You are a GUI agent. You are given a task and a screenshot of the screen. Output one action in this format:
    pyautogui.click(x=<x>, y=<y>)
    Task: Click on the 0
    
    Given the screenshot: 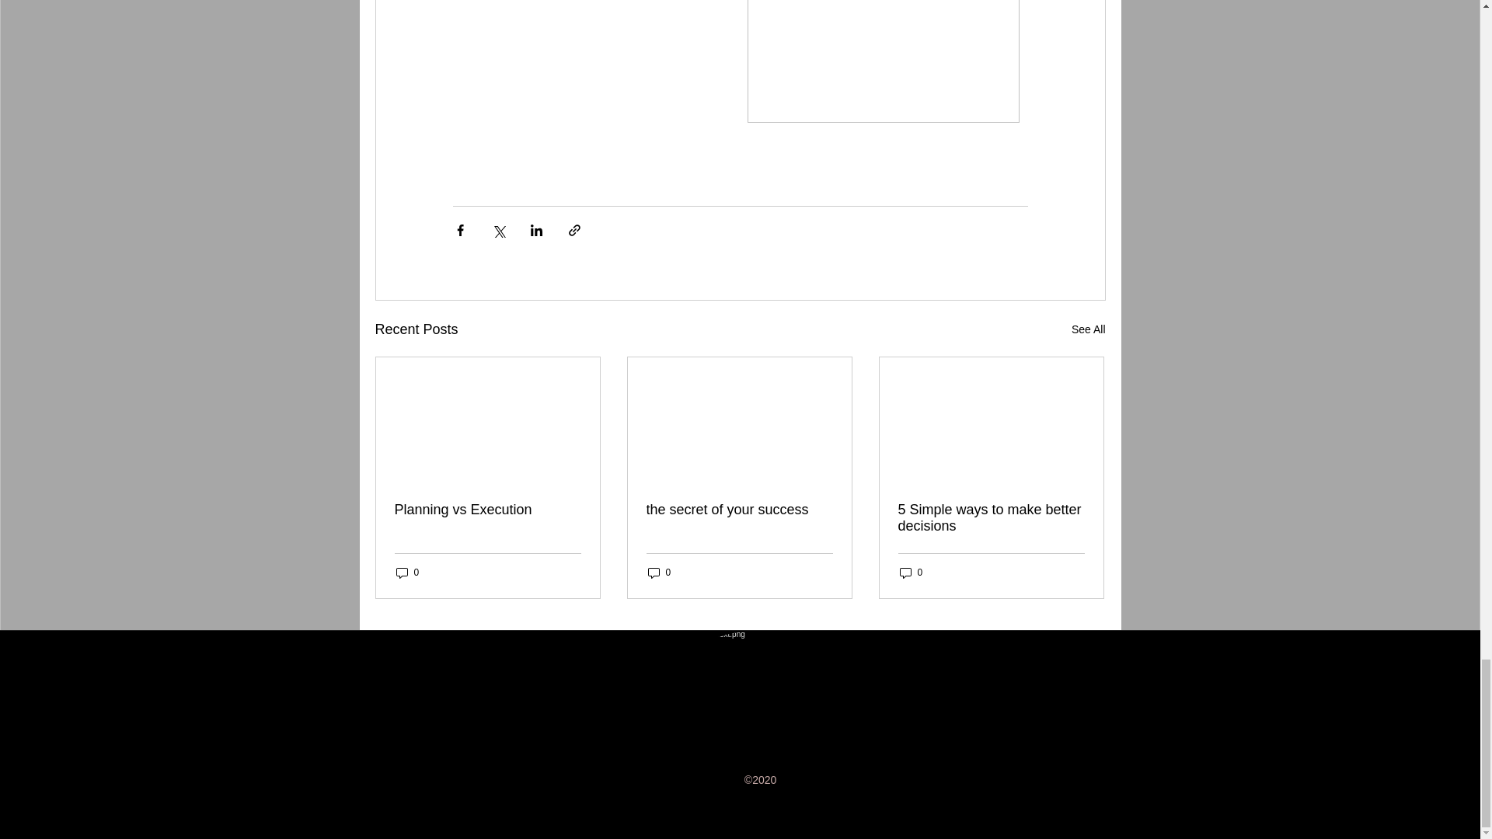 What is the action you would take?
    pyautogui.click(x=407, y=573)
    